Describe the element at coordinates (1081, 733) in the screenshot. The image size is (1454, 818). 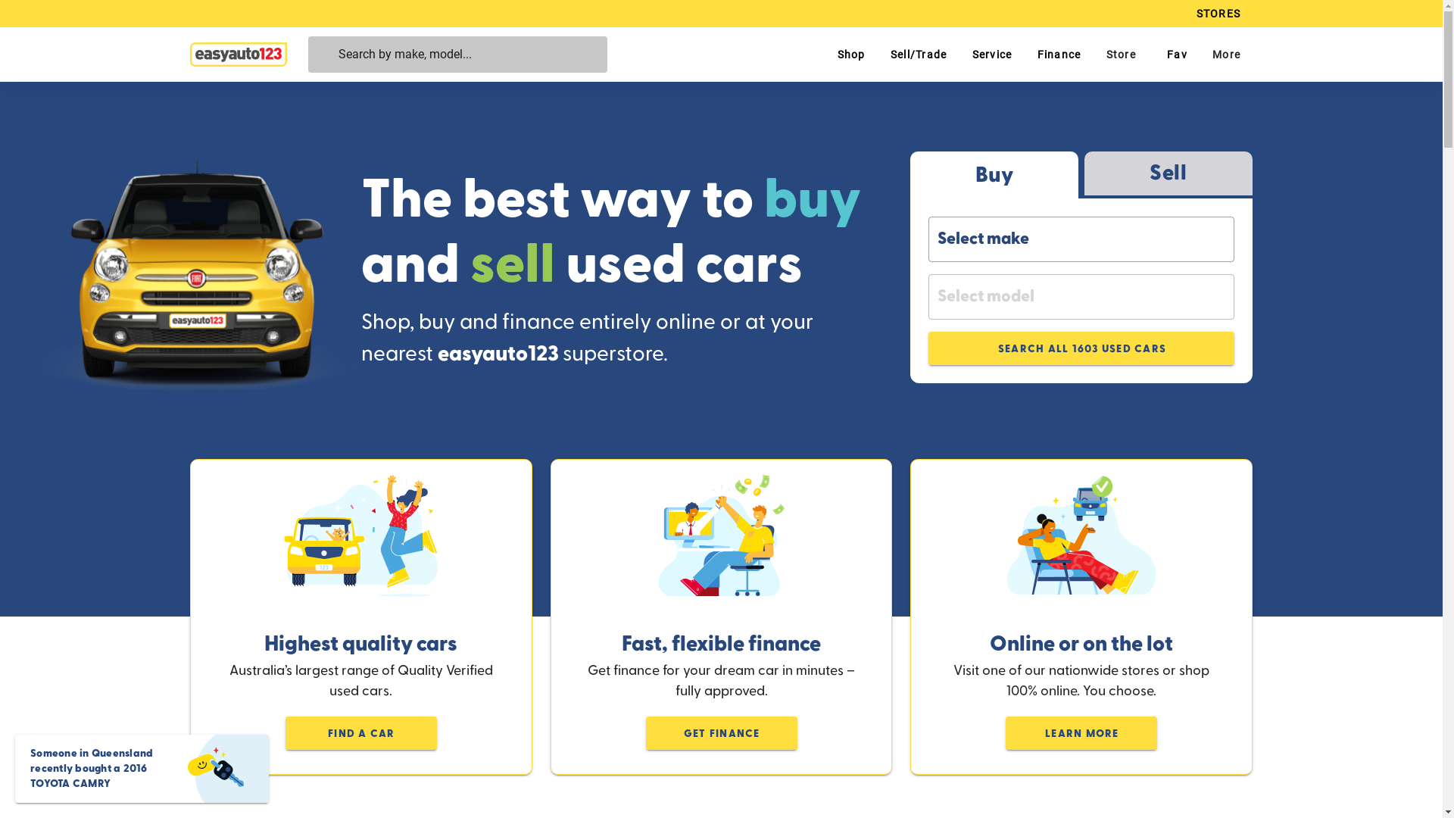
I see `LEARN MORE` at that location.